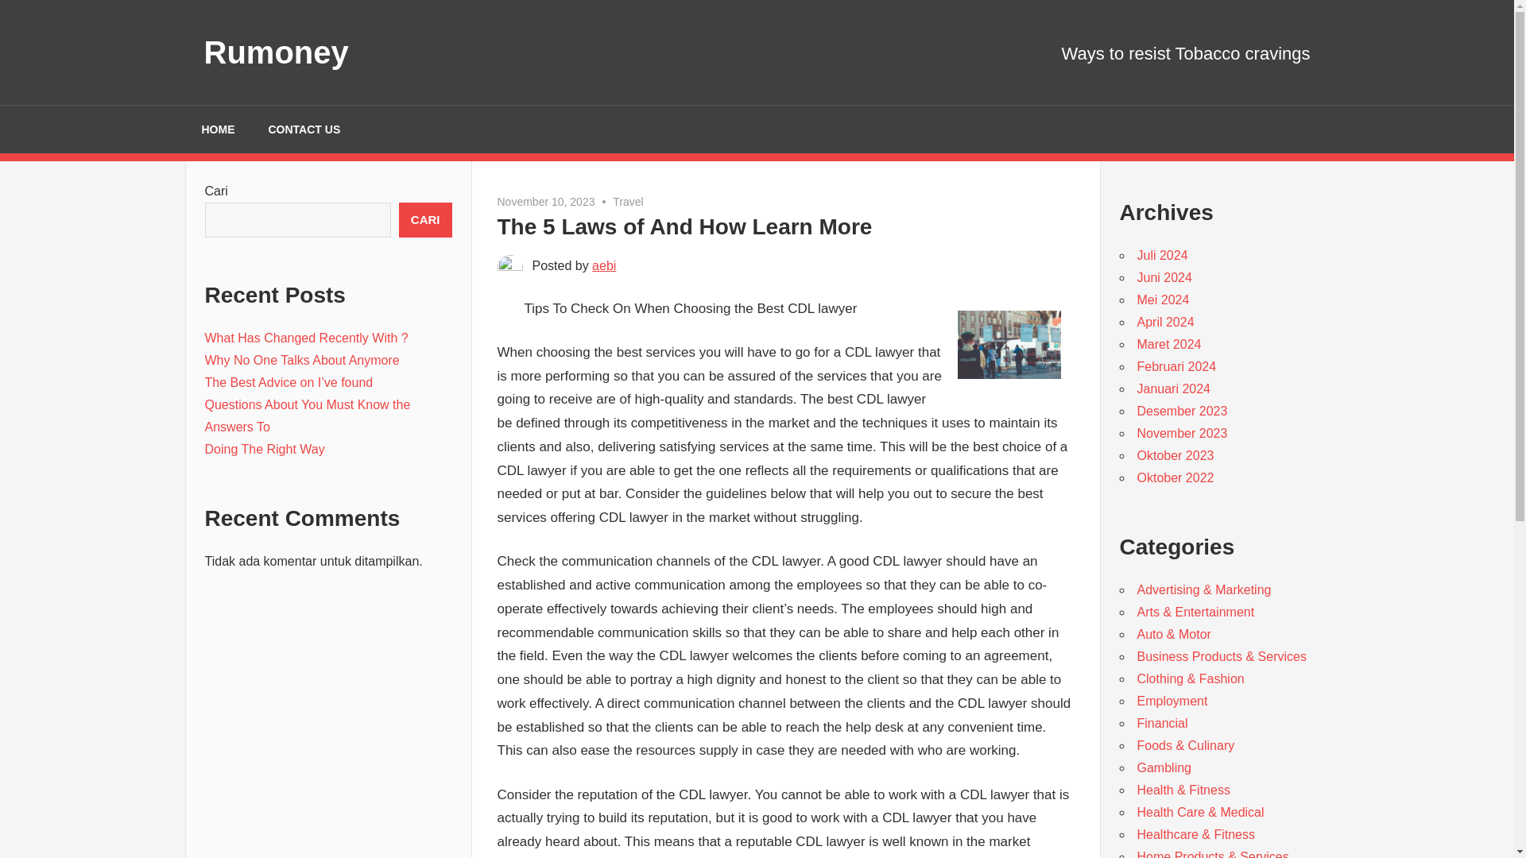 This screenshot has height=858, width=1526. What do you see at coordinates (218, 129) in the screenshot?
I see `HOME` at bounding box center [218, 129].